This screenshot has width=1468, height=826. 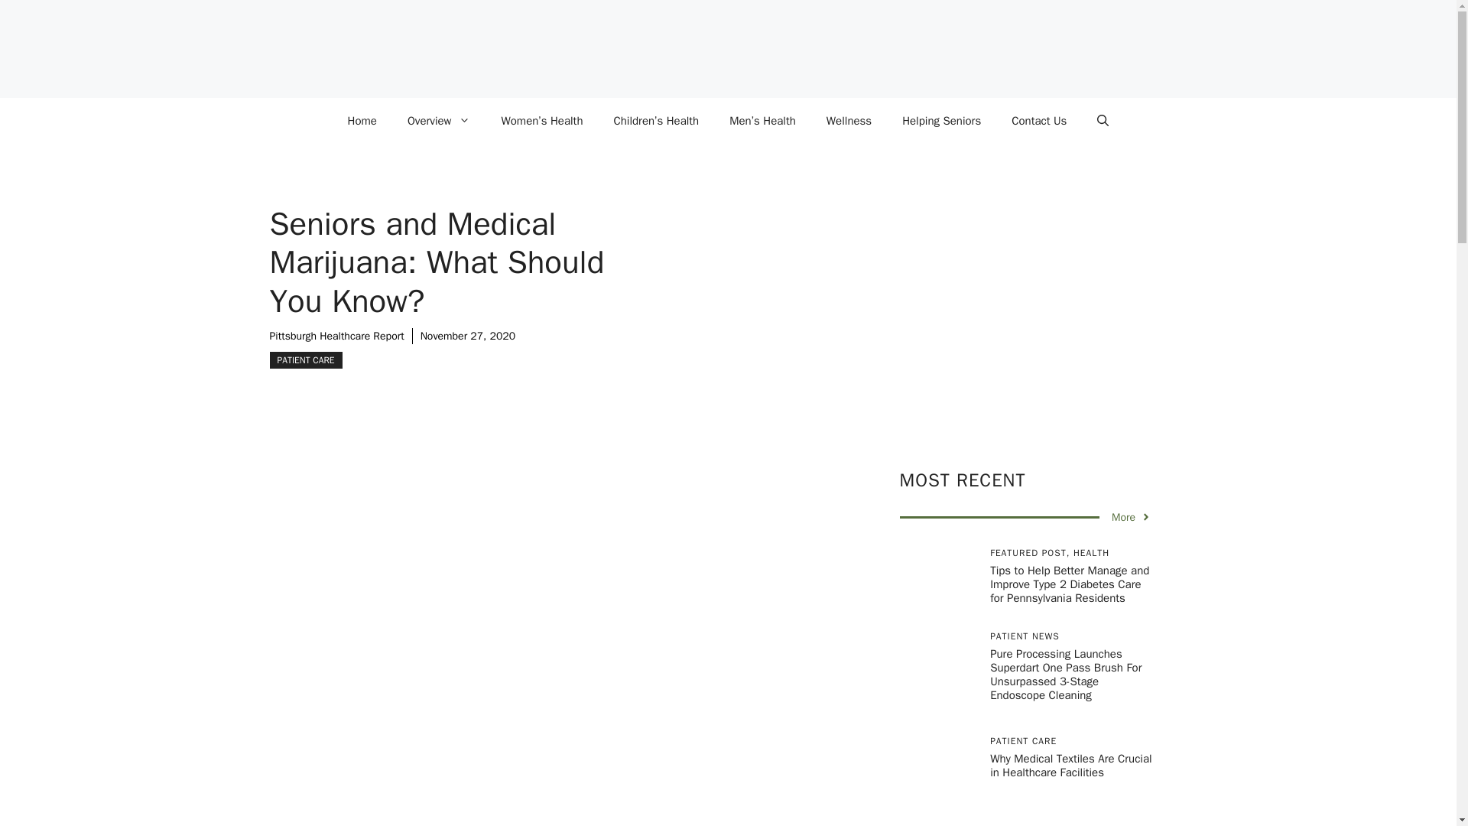 What do you see at coordinates (336, 336) in the screenshot?
I see `Pittsburgh Healthcare Report` at bounding box center [336, 336].